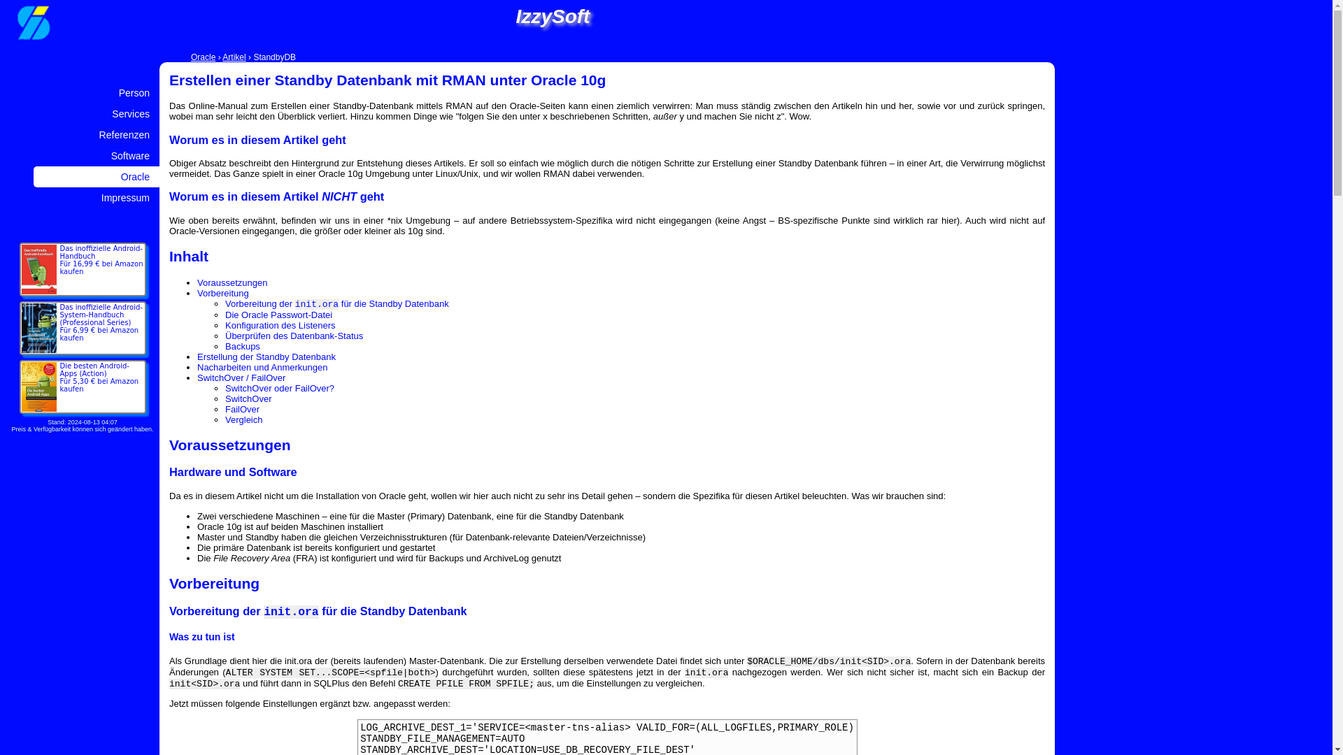  I want to click on Konfiguration des Listeners, so click(280, 325).